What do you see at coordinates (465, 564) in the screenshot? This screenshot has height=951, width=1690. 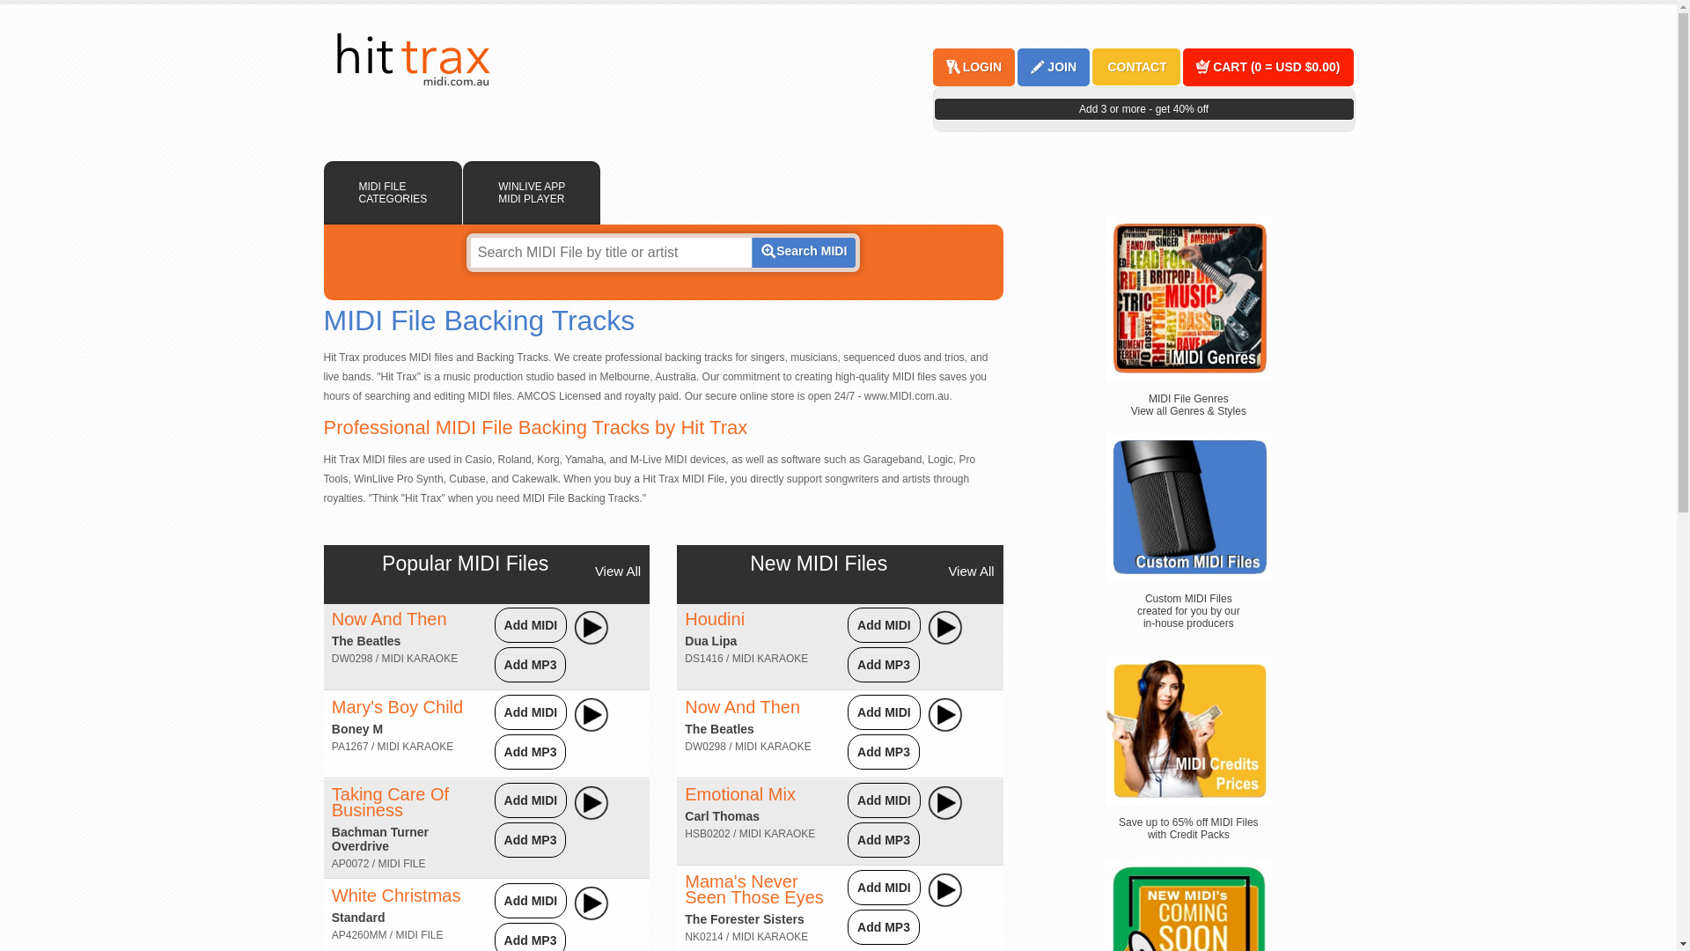 I see `Popular MIDI Files
View All` at bounding box center [465, 564].